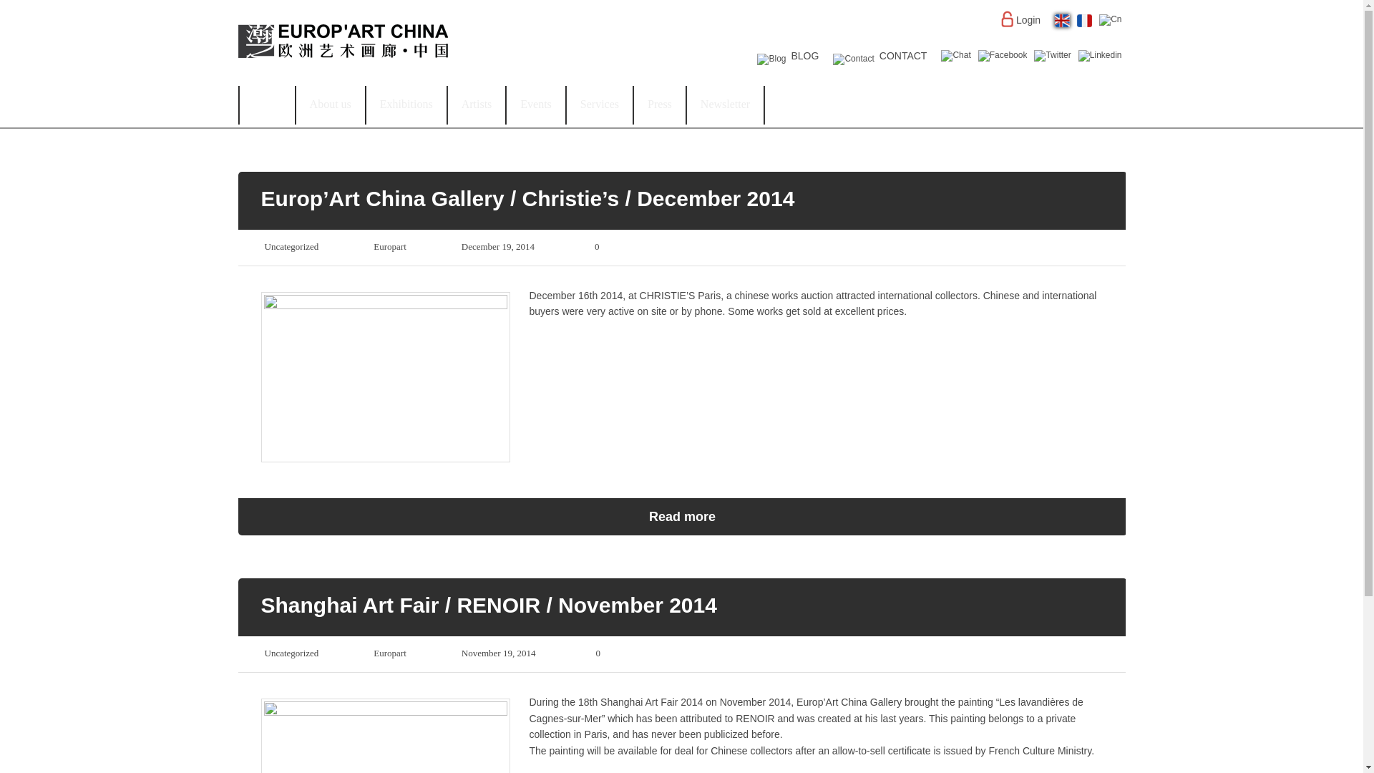 The image size is (1374, 773). I want to click on Login, so click(1023, 24).